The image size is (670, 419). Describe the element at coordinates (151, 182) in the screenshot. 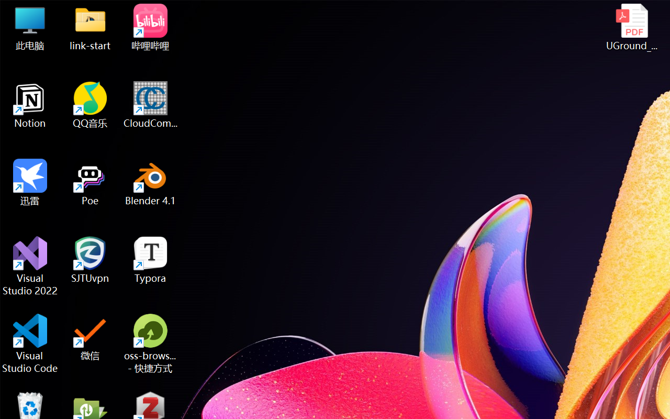

I see `Blender 4.1` at that location.